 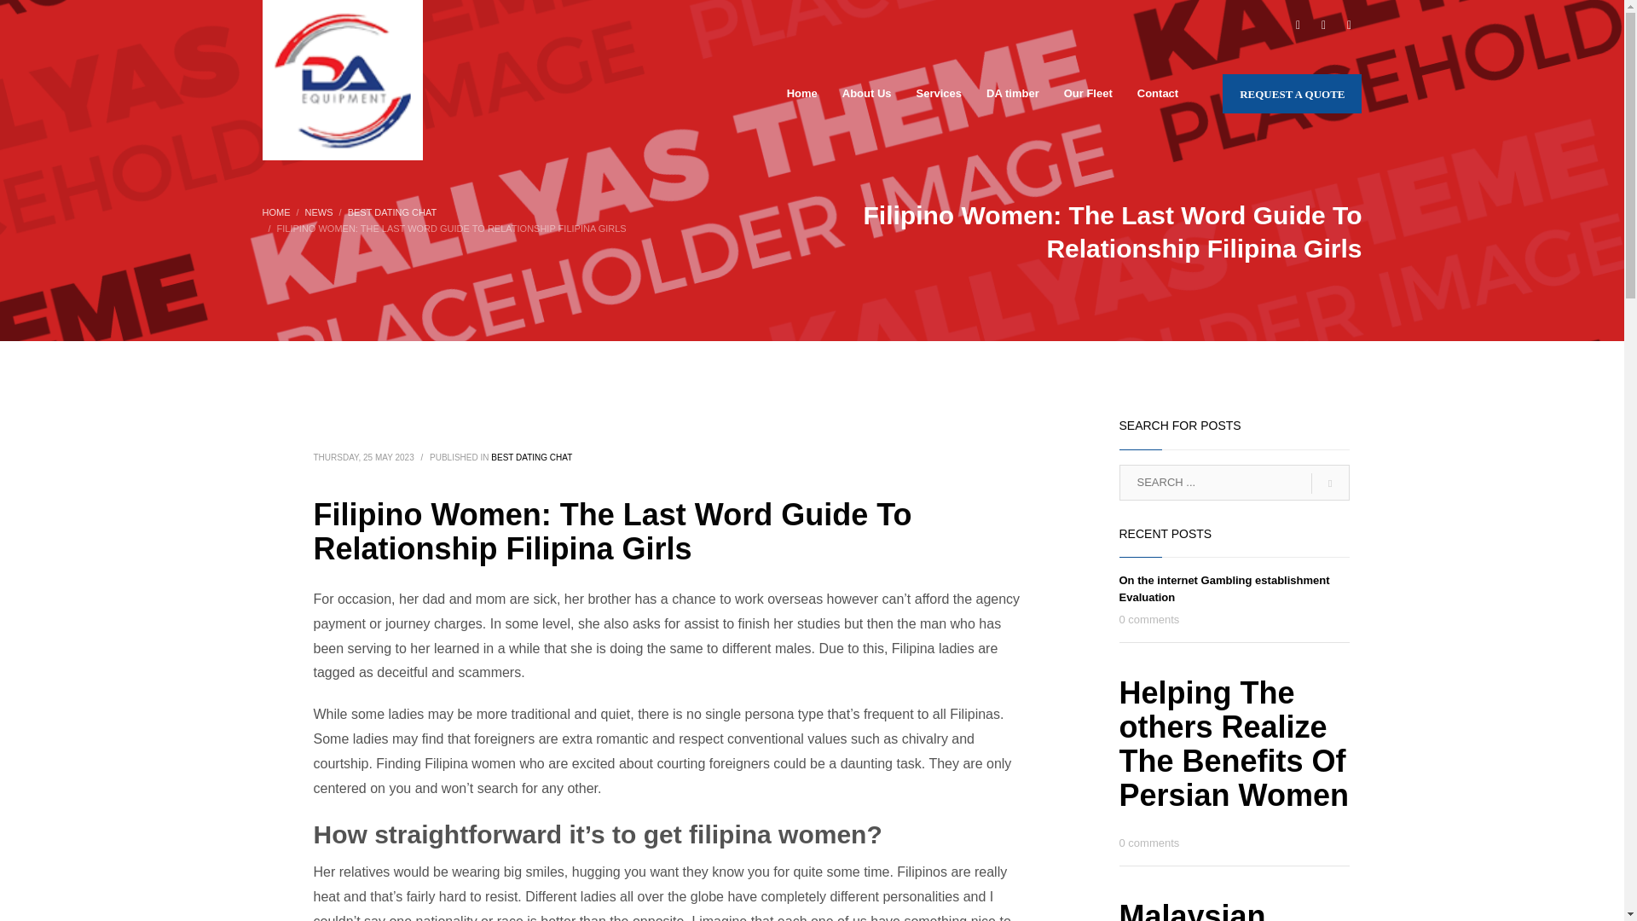 What do you see at coordinates (1012, 93) in the screenshot?
I see `DA timber` at bounding box center [1012, 93].